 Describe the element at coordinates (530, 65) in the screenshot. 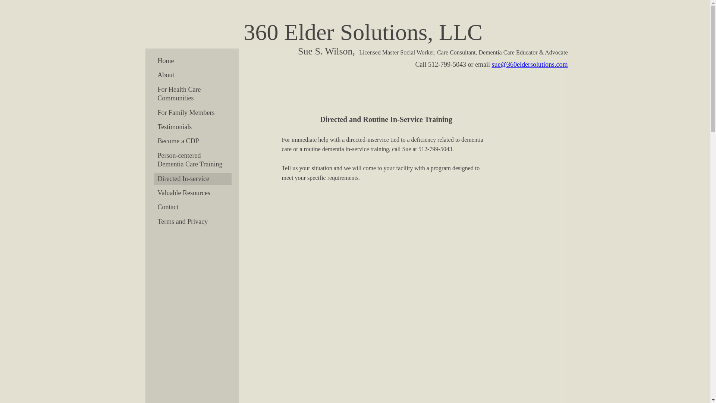

I see `sue@360eldersolutions.com` at that location.